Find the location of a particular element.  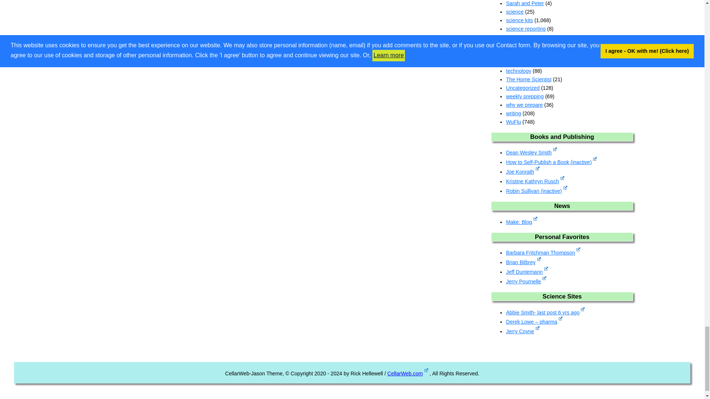

commentary on drug discovery and the pharma industry is located at coordinates (534, 321).